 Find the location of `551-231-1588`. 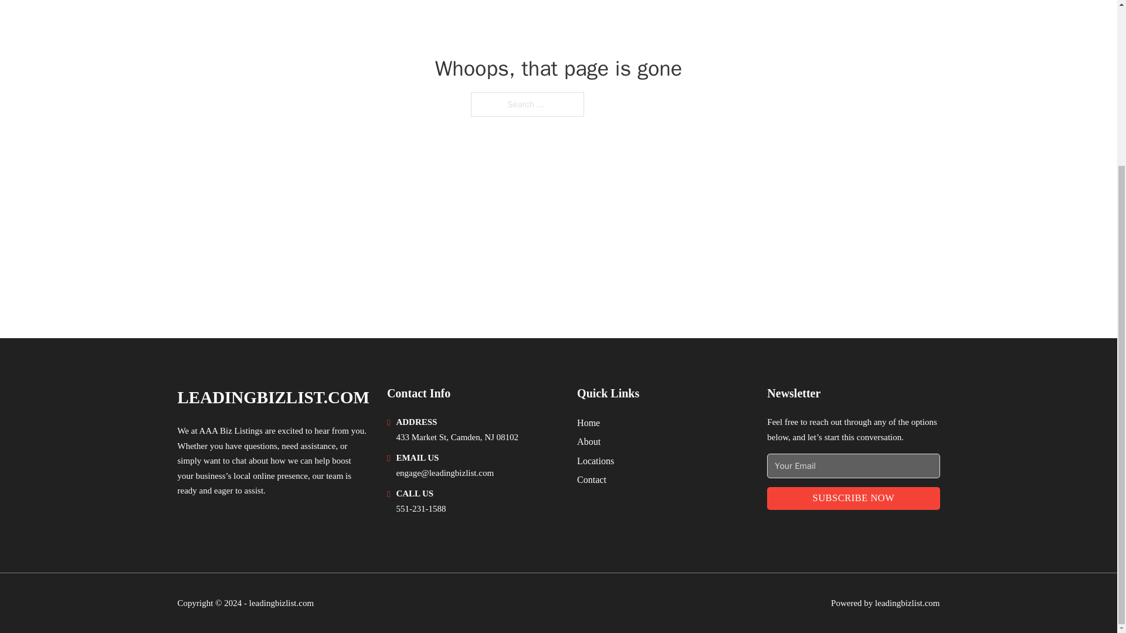

551-231-1588 is located at coordinates (421, 508).